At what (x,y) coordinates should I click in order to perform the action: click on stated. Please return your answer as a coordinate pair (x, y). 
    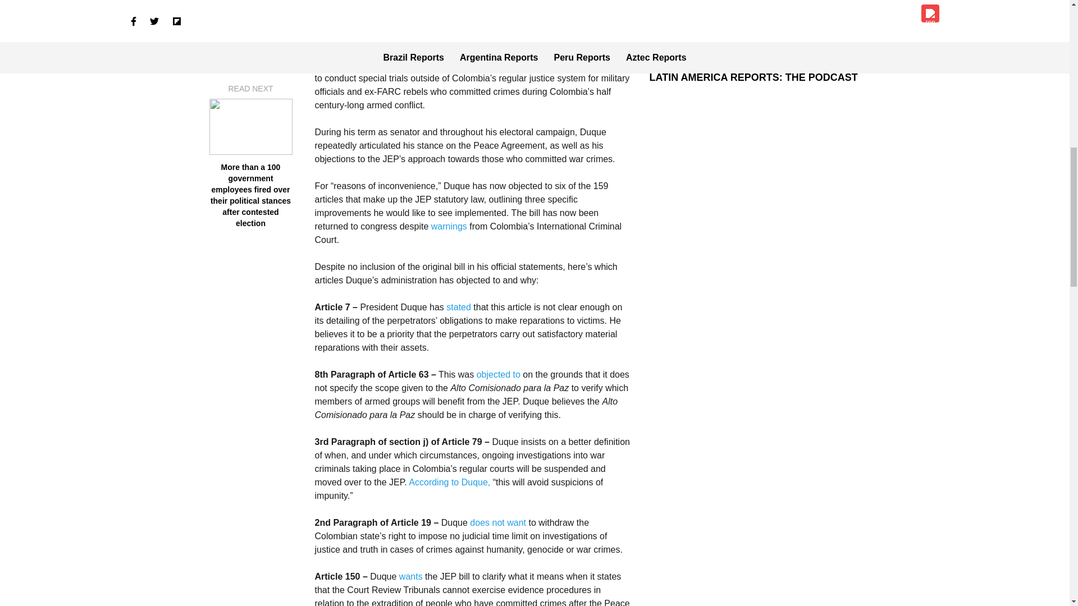
    Looking at the image, I should click on (459, 307).